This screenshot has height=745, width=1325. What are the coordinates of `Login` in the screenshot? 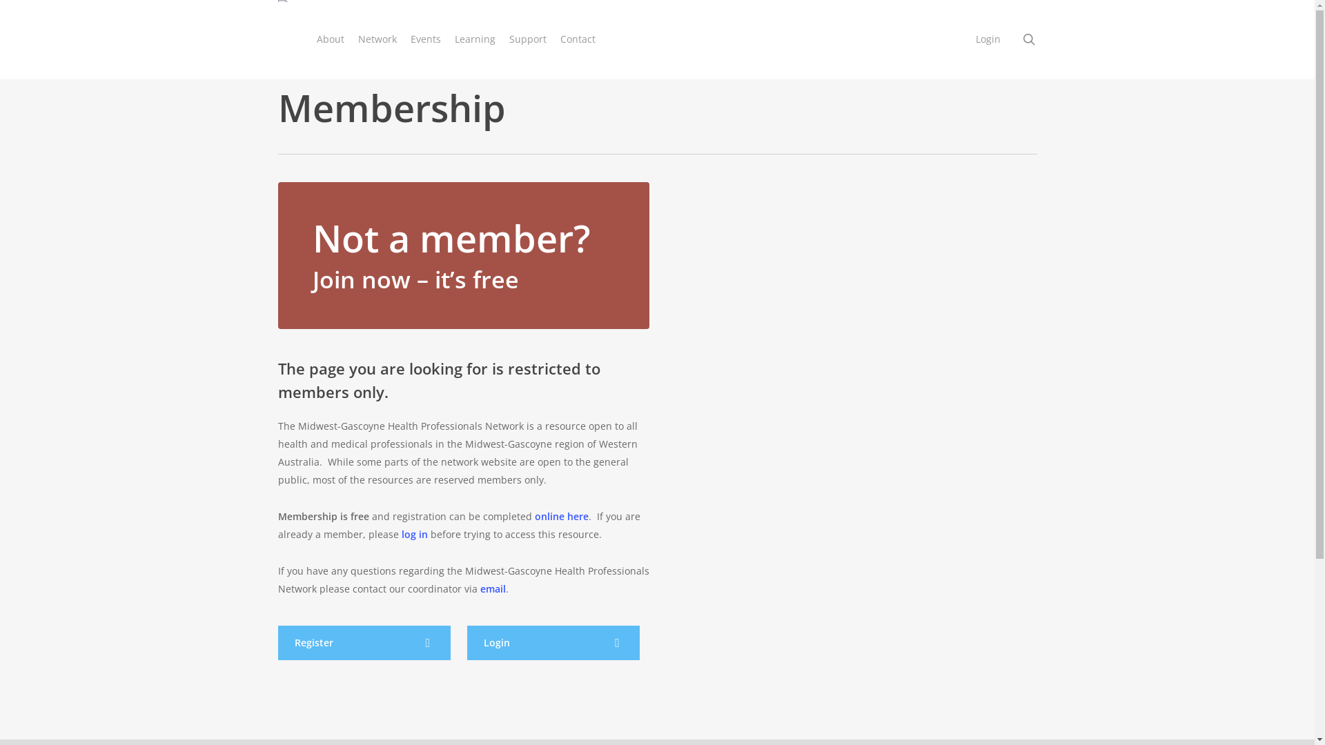 It's located at (988, 39).